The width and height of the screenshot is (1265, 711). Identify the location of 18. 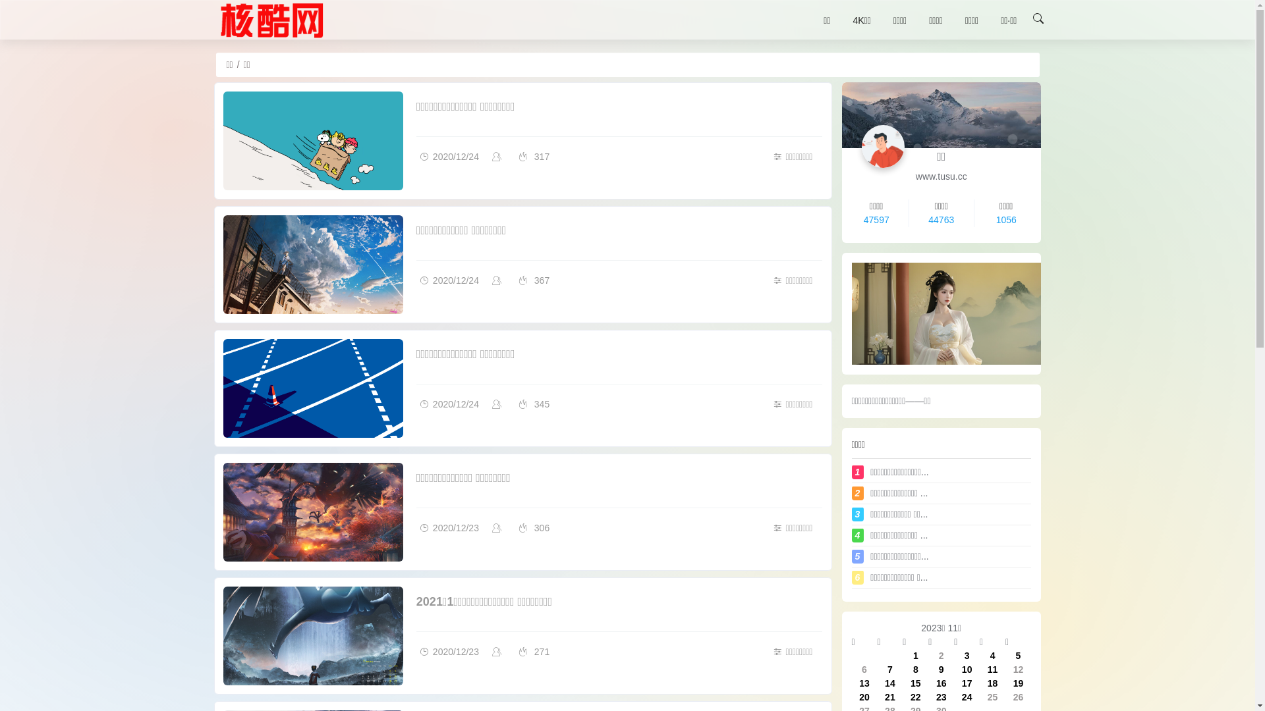
(993, 683).